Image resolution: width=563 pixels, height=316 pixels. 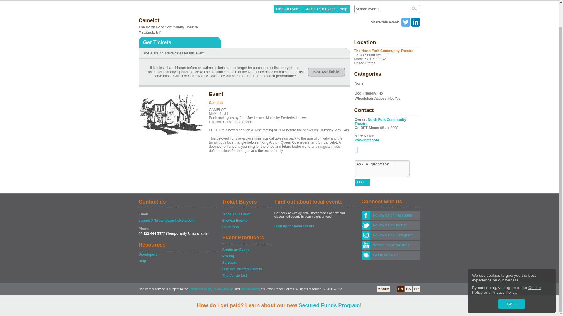 I want to click on Got it, so click(x=511, y=279).